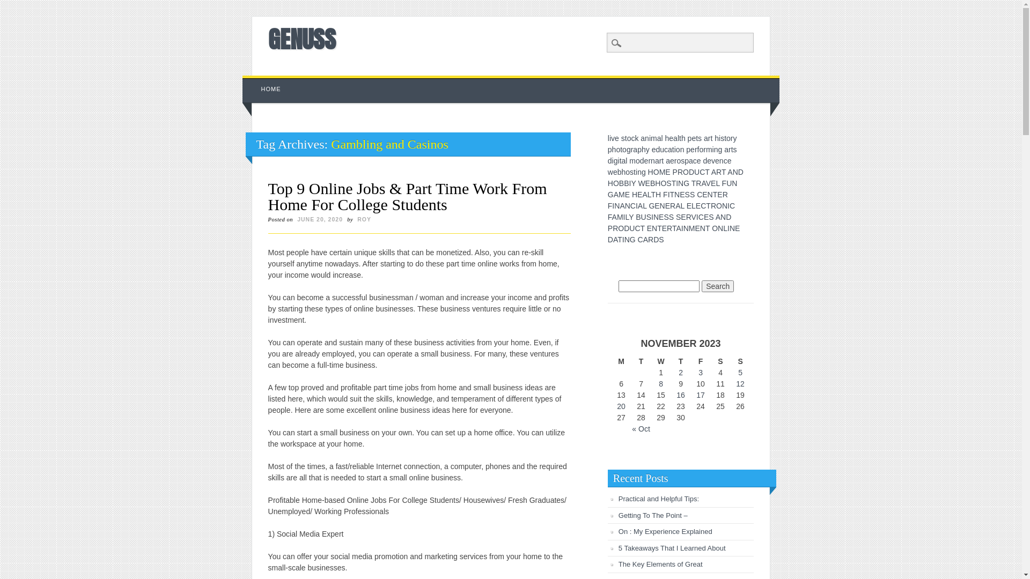  Describe the element at coordinates (680, 138) in the screenshot. I see `t` at that location.